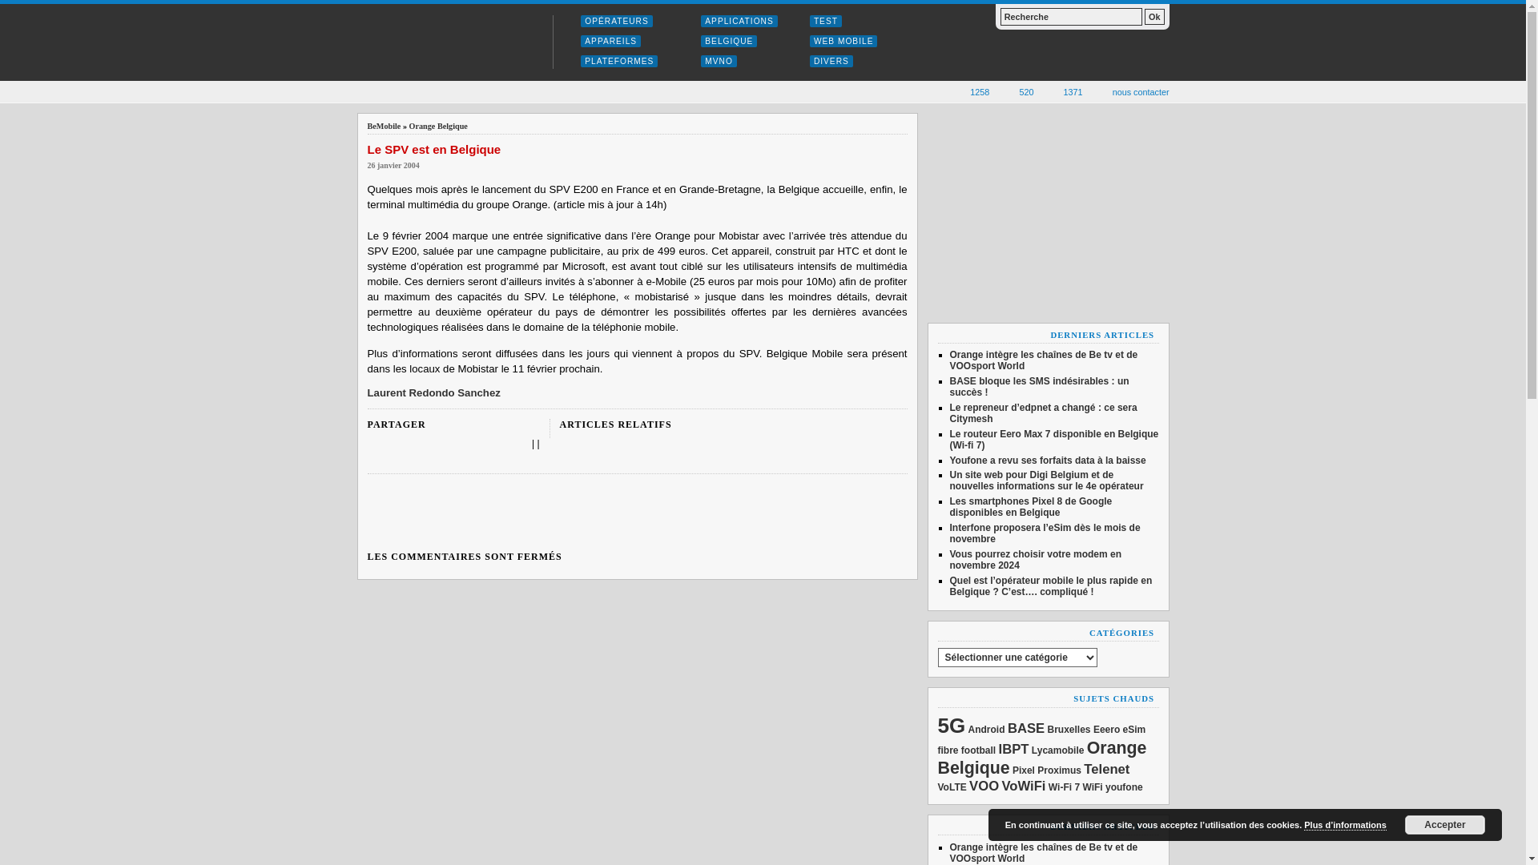  I want to click on 5G, so click(952, 726).